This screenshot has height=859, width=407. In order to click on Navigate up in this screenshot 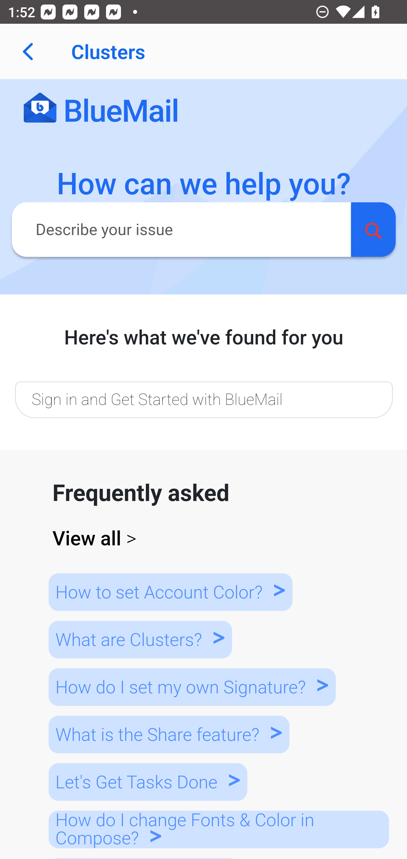, I will do `click(28, 51)`.